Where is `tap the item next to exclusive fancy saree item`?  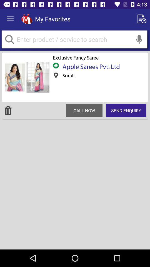 tap the item next to exclusive fancy saree item is located at coordinates (26, 77).